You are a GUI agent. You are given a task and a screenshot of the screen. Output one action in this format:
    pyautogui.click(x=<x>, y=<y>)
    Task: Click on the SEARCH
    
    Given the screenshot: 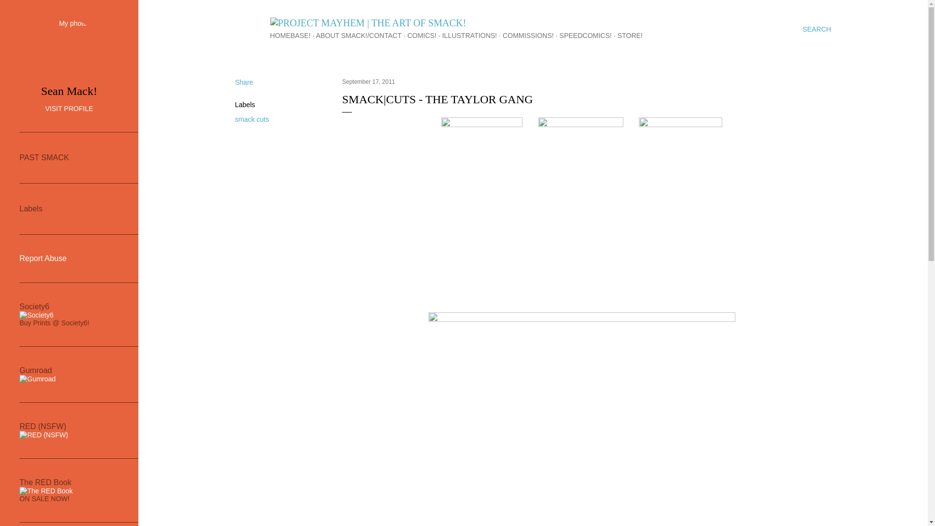 What is the action you would take?
    pyautogui.click(x=816, y=29)
    